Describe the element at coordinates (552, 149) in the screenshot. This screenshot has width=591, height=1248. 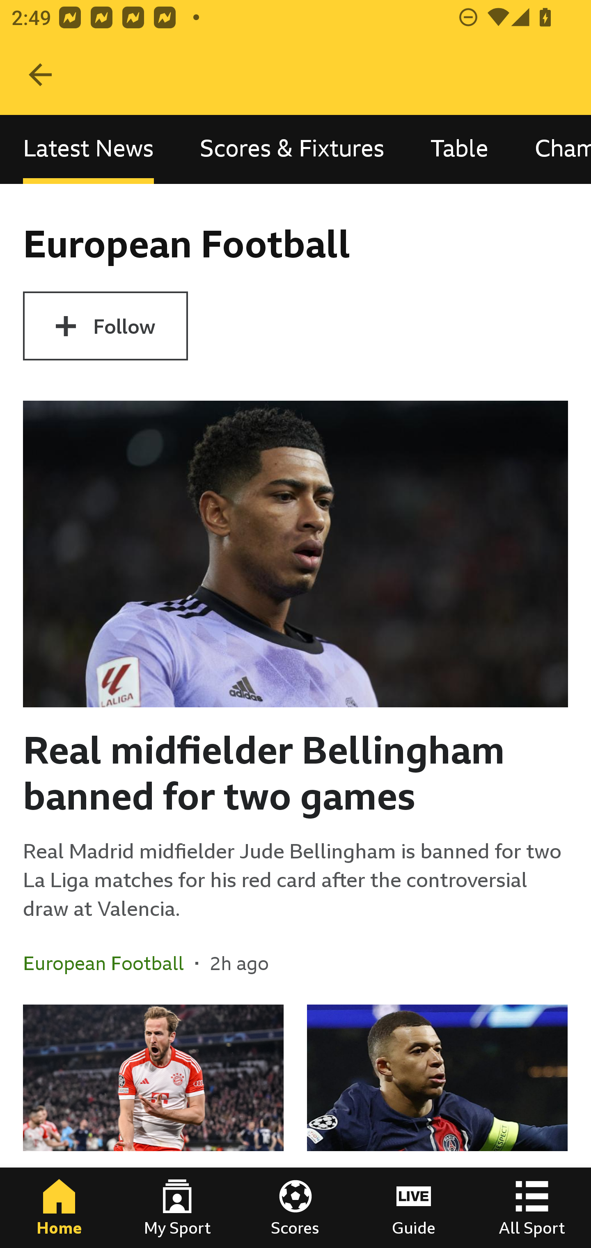
I see `Champions League` at that location.